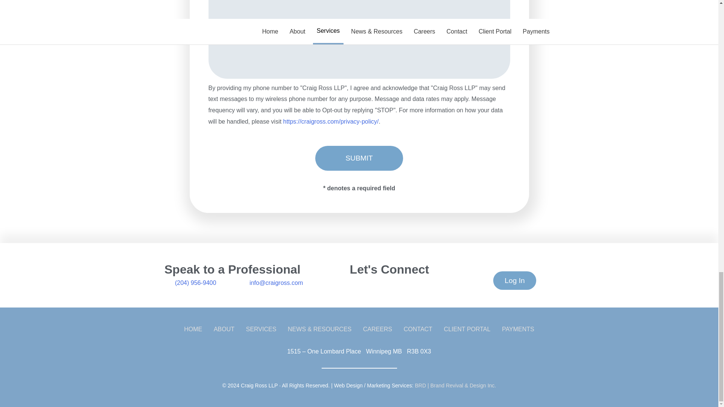  I want to click on PAYMENTS, so click(516, 329).